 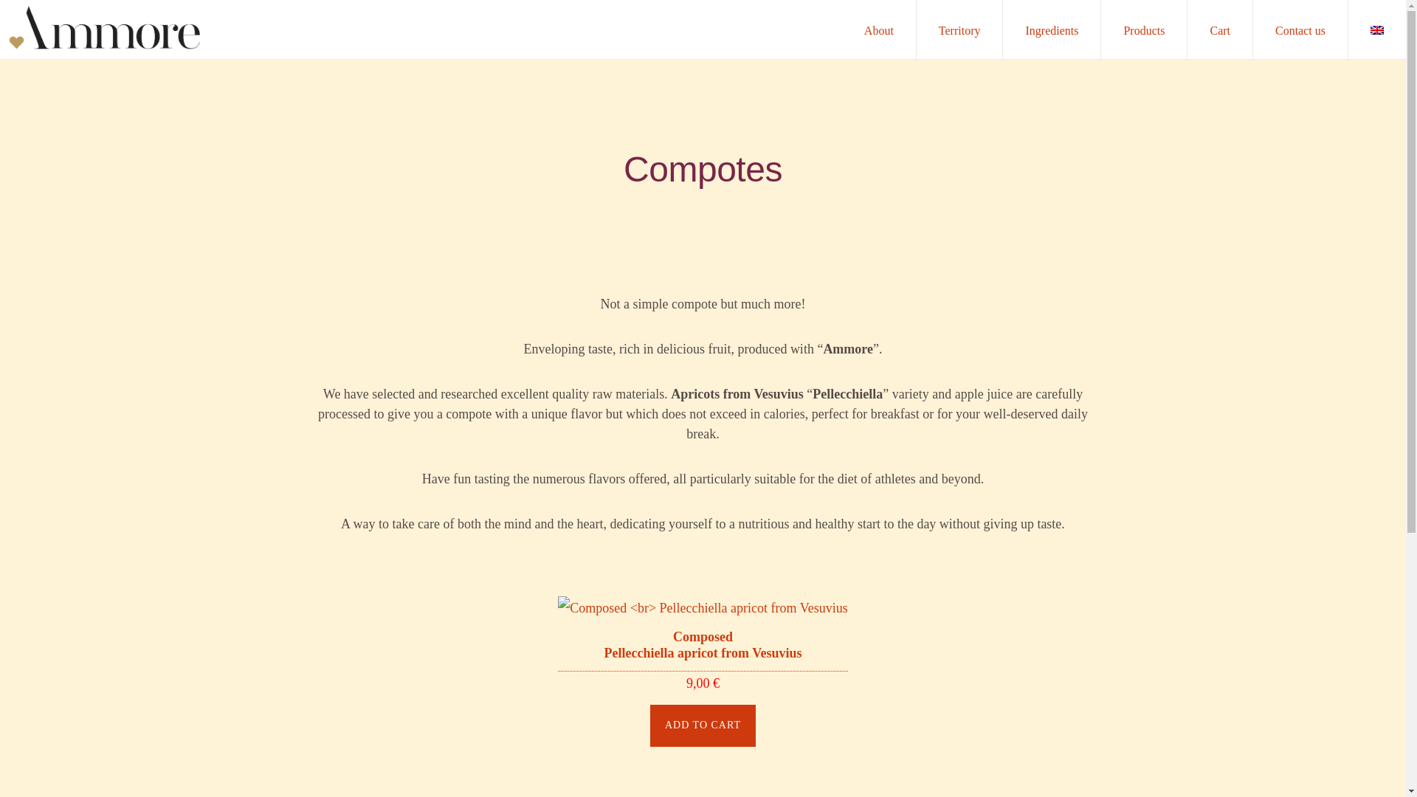 I want to click on ADD TO CART, so click(x=703, y=725).